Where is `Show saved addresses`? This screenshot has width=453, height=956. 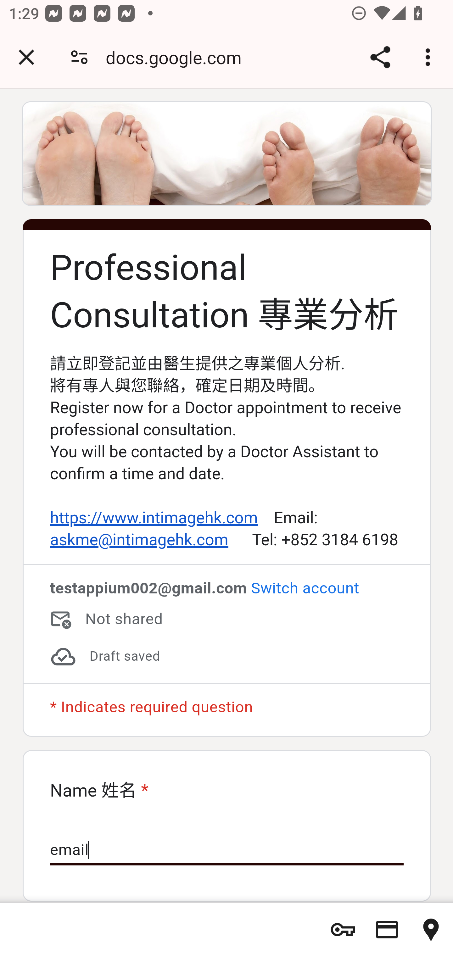
Show saved addresses is located at coordinates (431, 930).